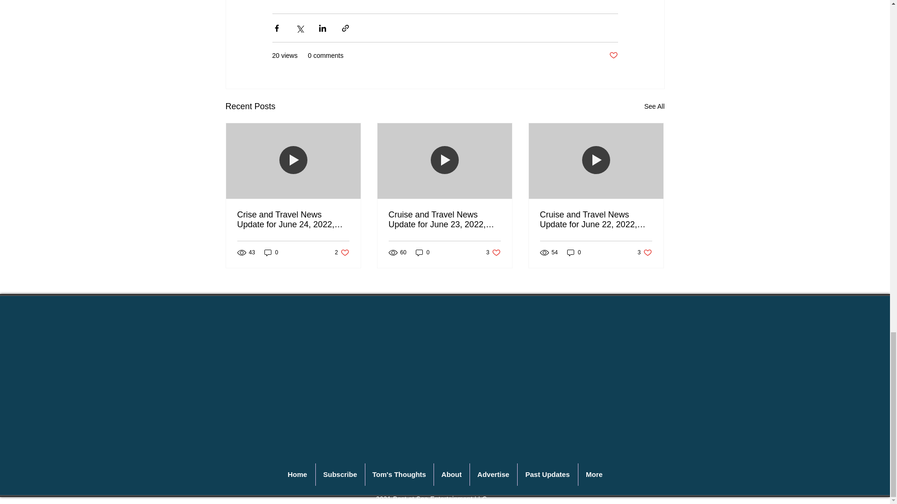 The width and height of the screenshot is (897, 504). I want to click on 0, so click(271, 252).